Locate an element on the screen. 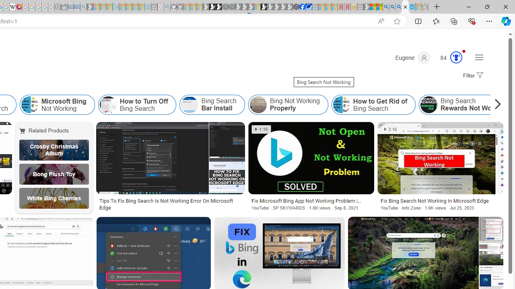  Eugene is located at coordinates (413, 58).